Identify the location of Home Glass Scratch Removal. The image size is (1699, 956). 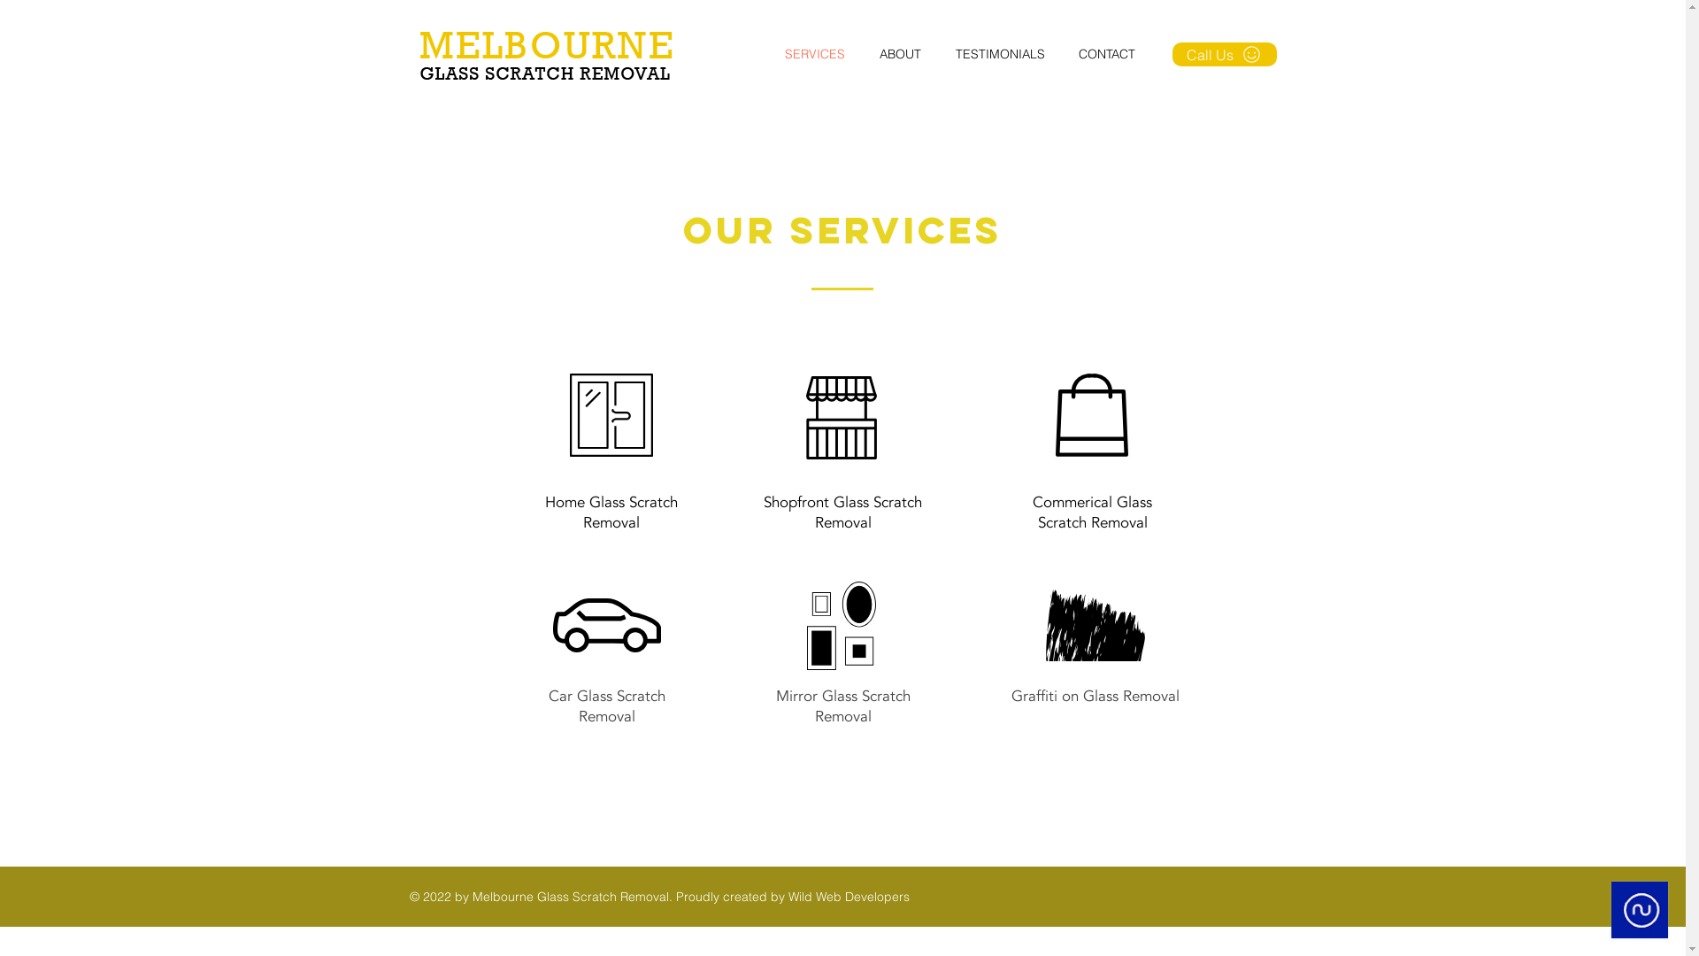
(611, 513).